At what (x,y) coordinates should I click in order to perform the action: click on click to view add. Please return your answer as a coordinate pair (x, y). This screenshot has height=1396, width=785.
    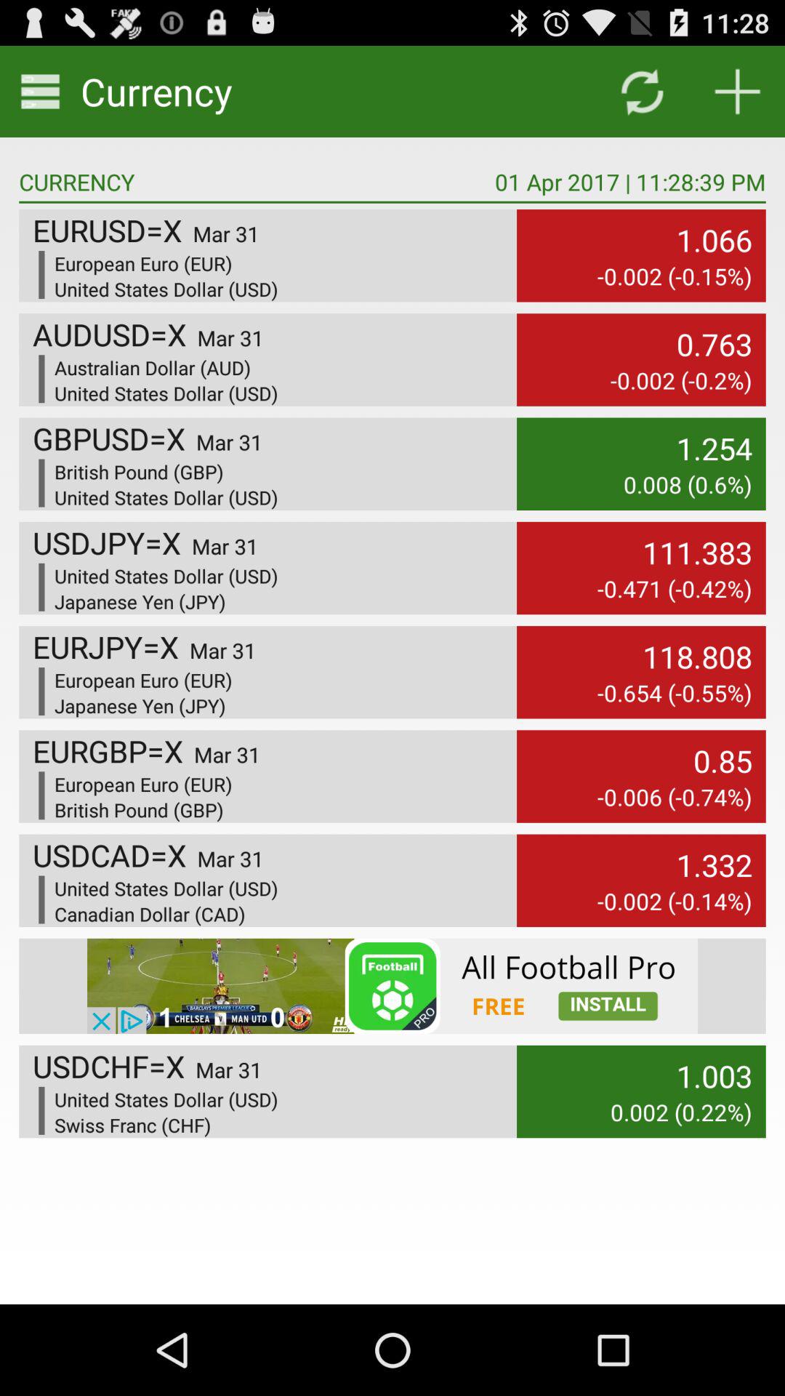
    Looking at the image, I should click on (392, 986).